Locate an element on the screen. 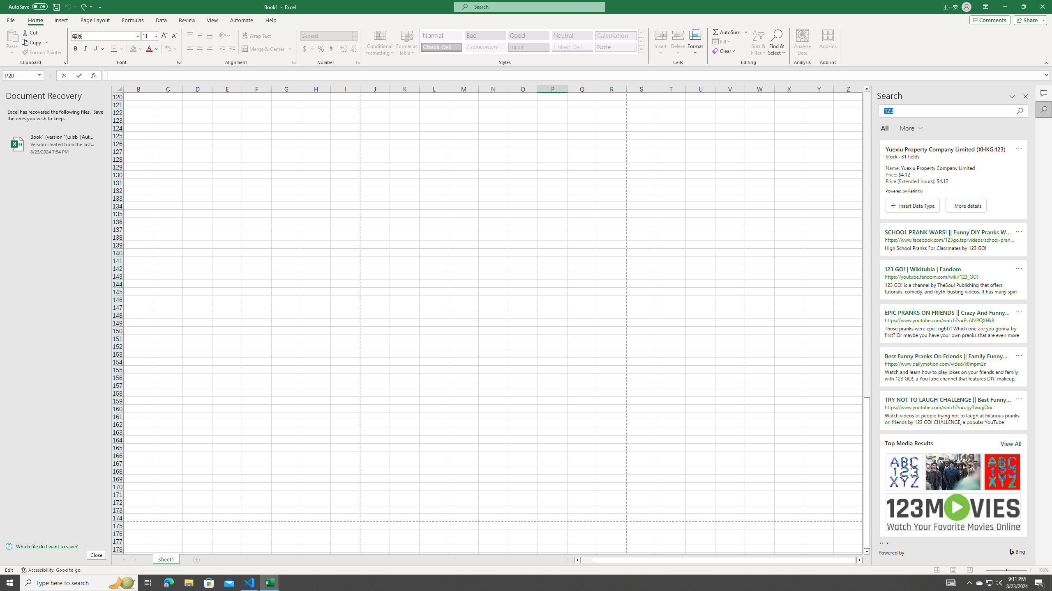  Bottom Align is located at coordinates (210, 36).